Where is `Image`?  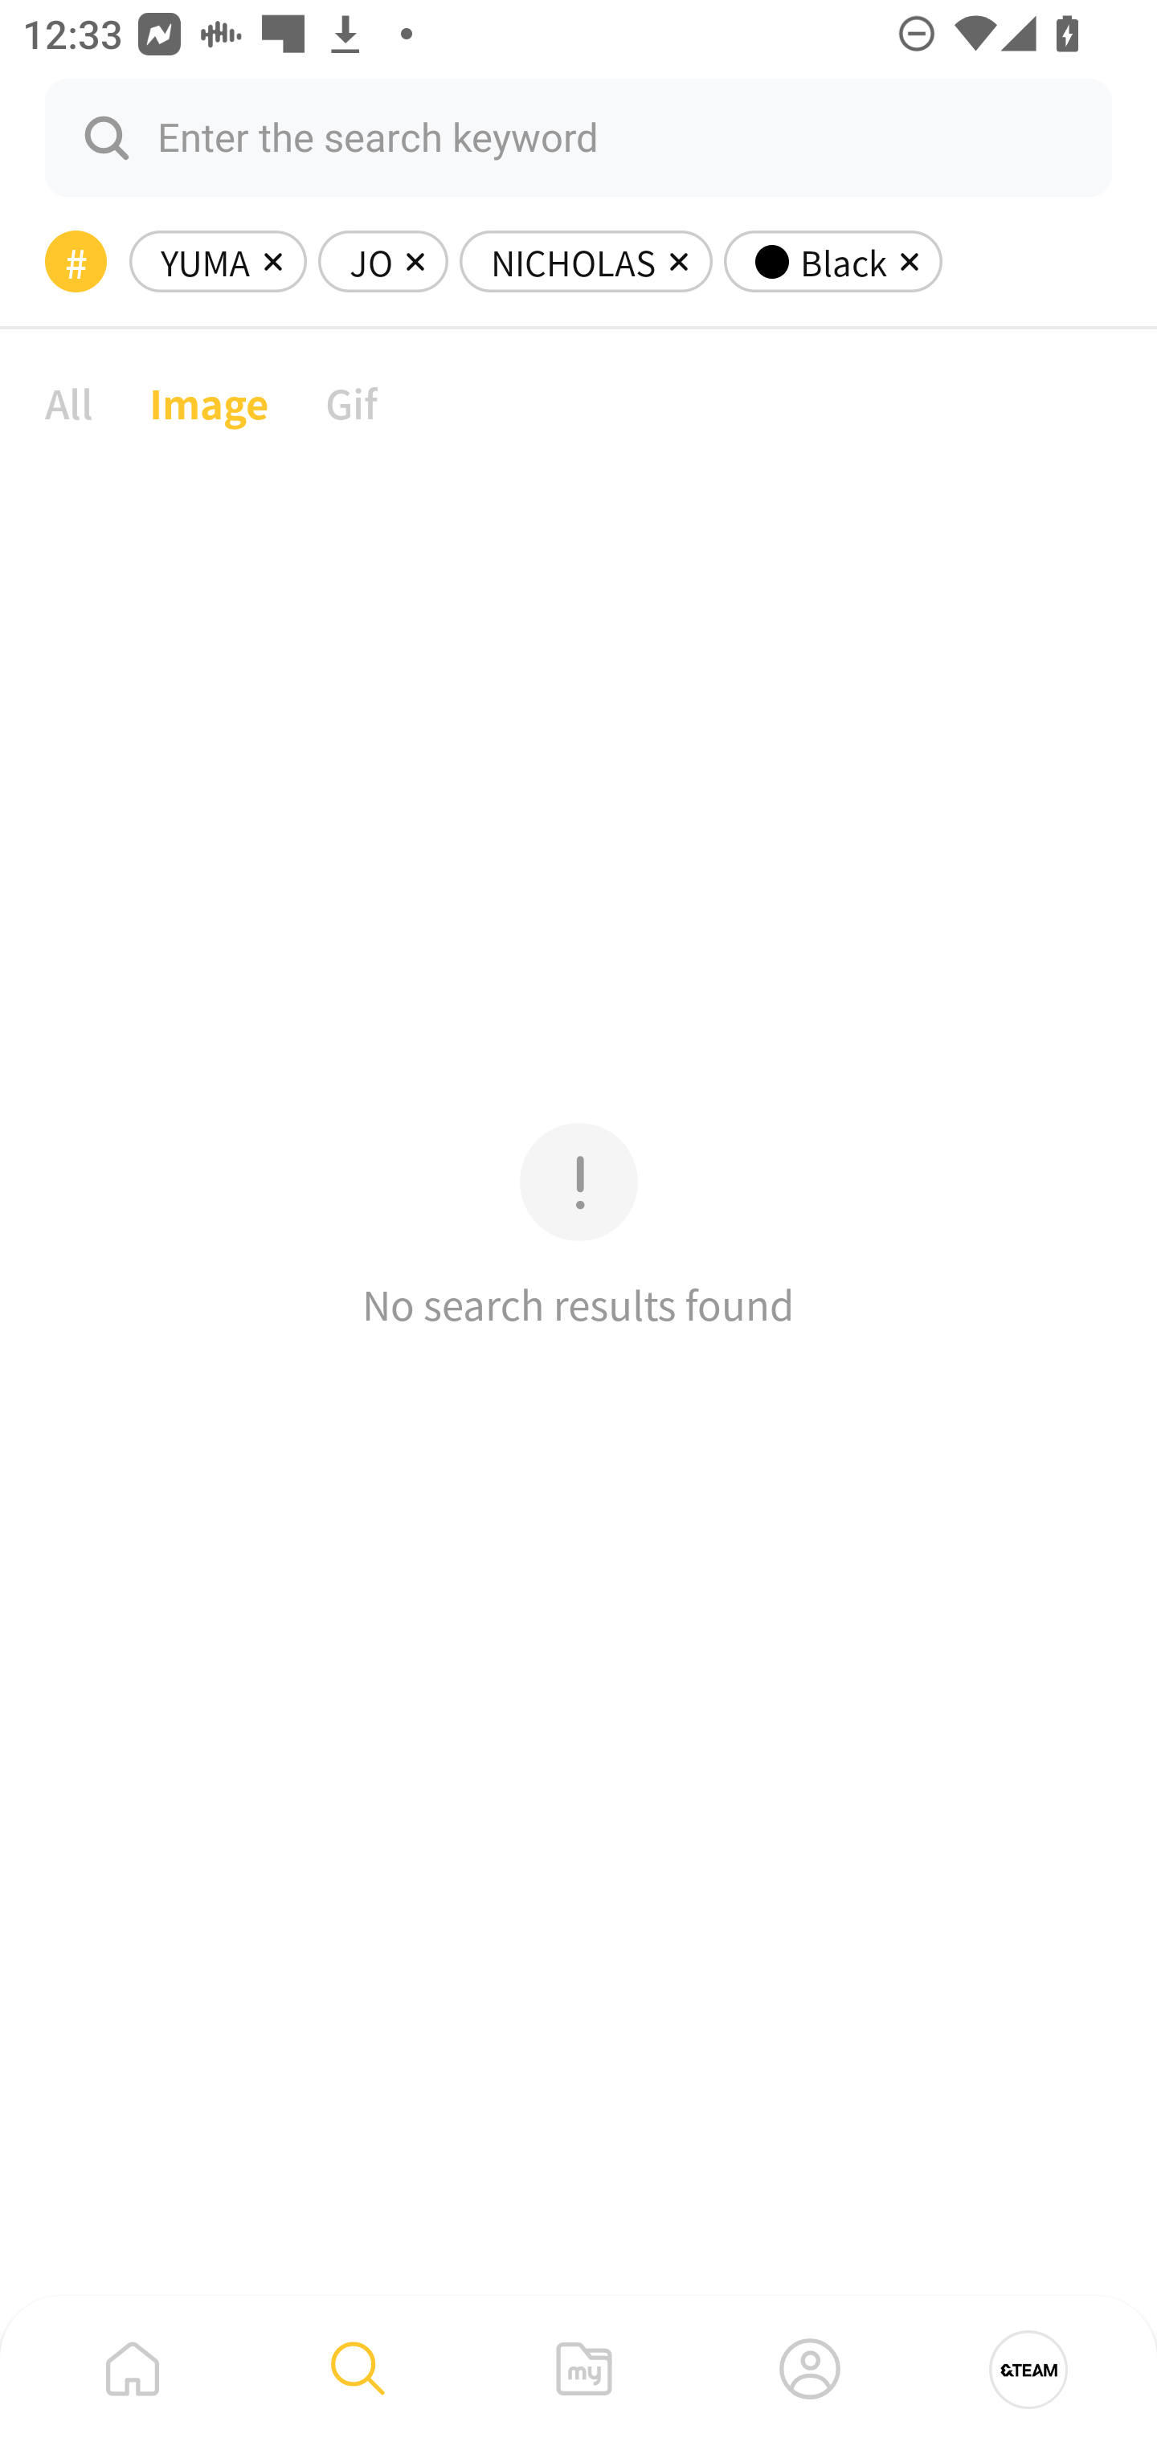
Image is located at coordinates (209, 402).